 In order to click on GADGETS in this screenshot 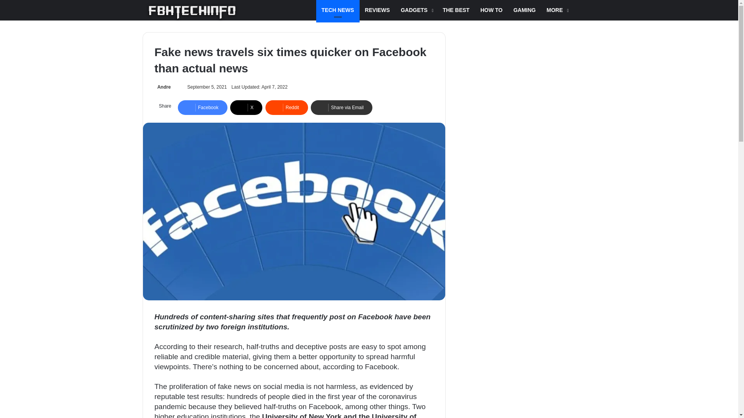, I will do `click(416, 10)`.